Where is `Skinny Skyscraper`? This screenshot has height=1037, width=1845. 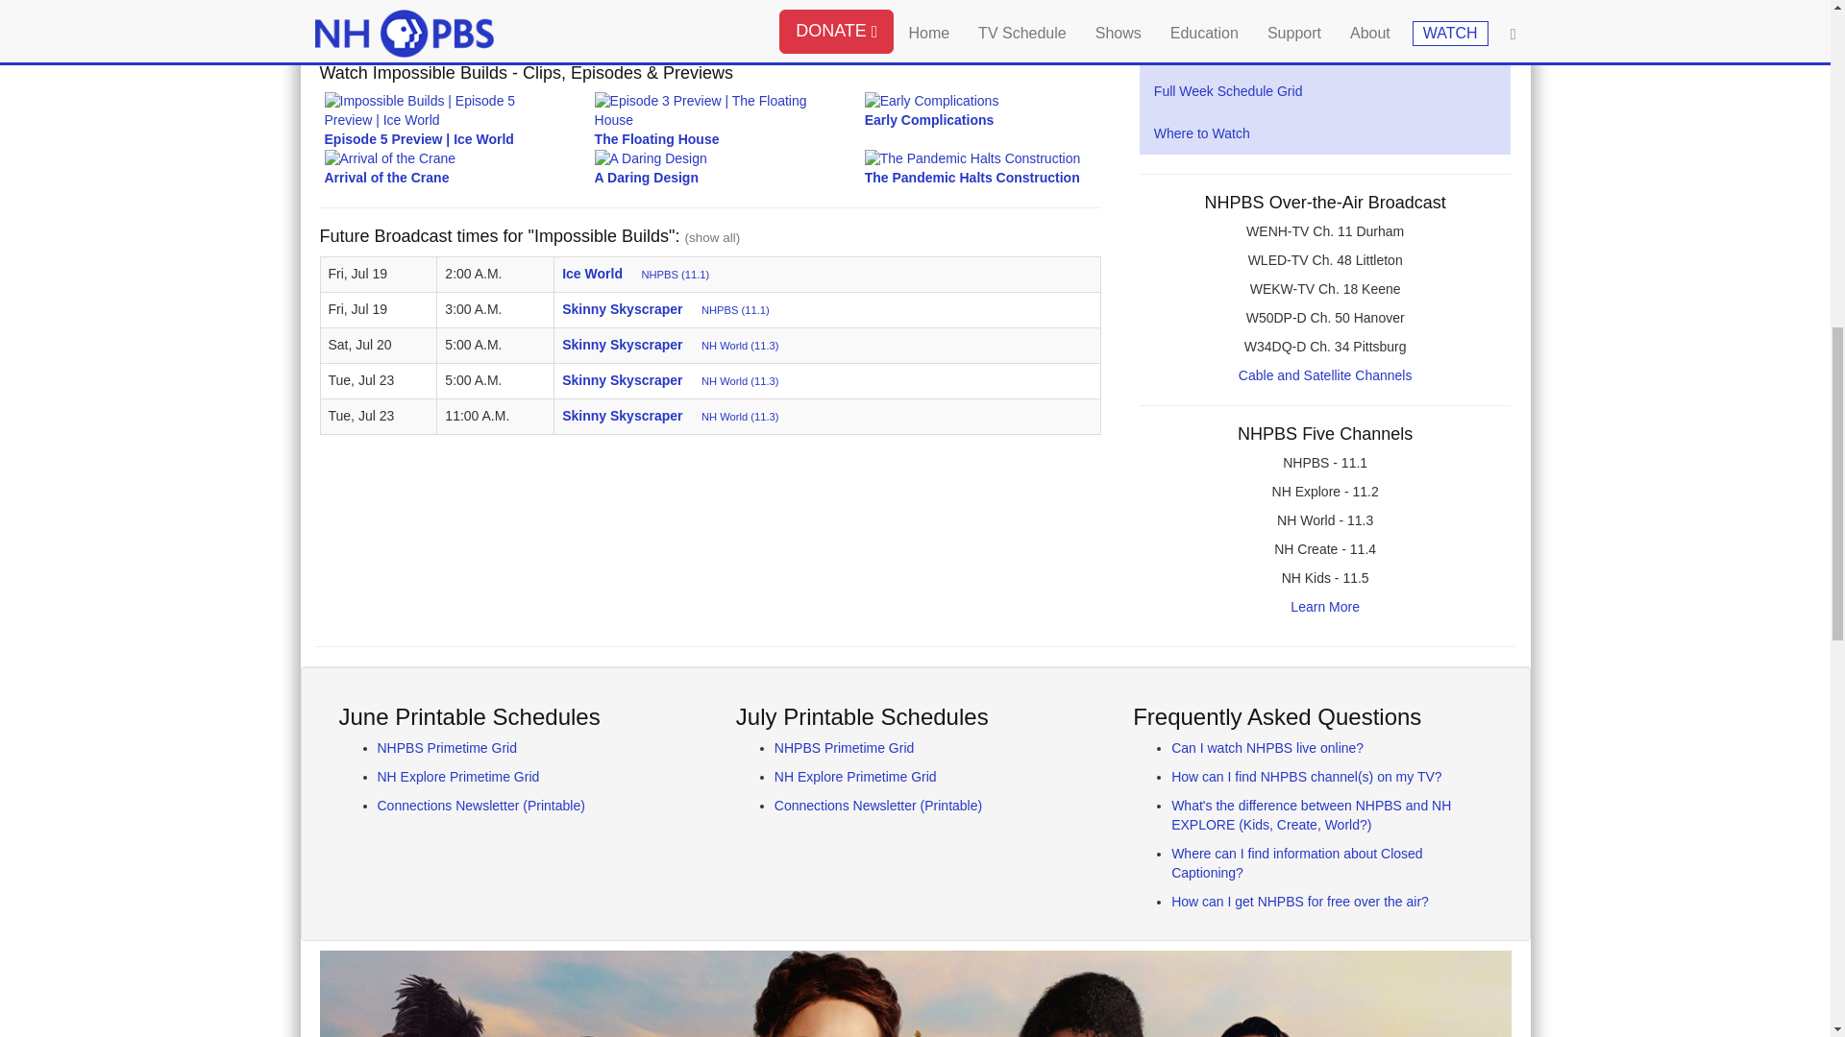 Skinny Skyscraper is located at coordinates (625, 345).